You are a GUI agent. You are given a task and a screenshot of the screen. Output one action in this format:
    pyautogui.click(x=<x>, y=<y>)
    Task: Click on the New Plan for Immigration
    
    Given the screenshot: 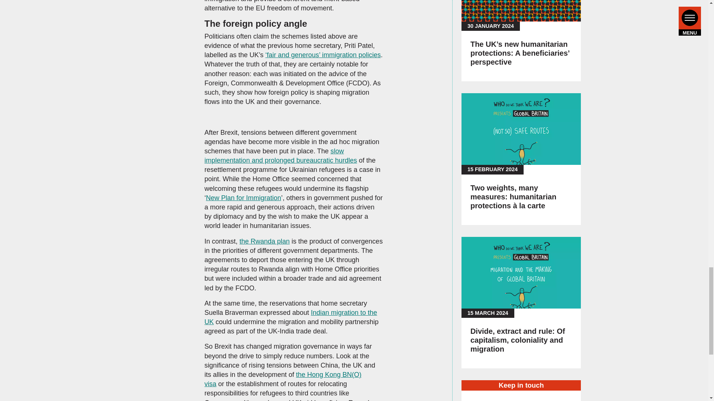 What is the action you would take?
    pyautogui.click(x=244, y=198)
    